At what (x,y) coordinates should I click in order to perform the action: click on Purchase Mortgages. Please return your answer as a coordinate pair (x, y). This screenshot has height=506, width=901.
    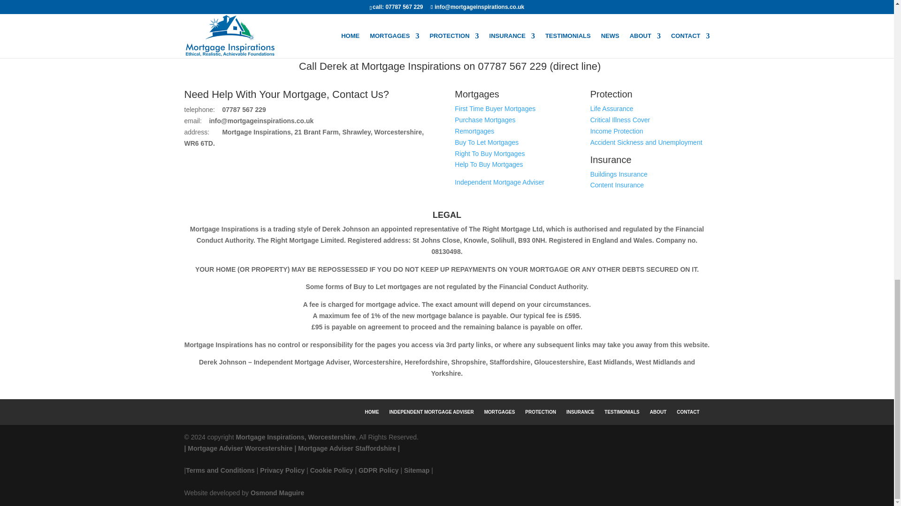
    Looking at the image, I should click on (485, 120).